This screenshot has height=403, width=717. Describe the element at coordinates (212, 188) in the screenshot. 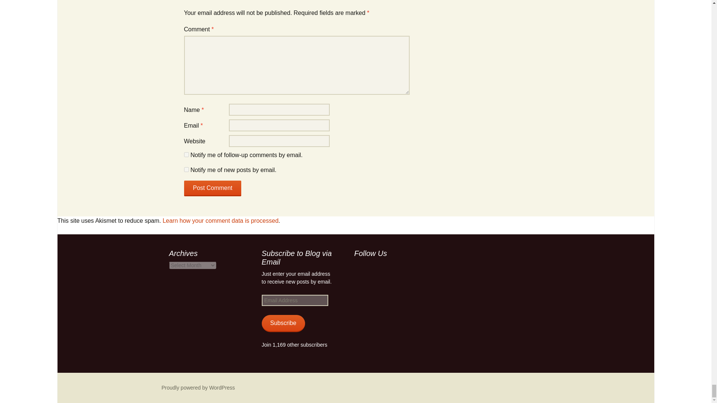

I see `Post Comment` at that location.